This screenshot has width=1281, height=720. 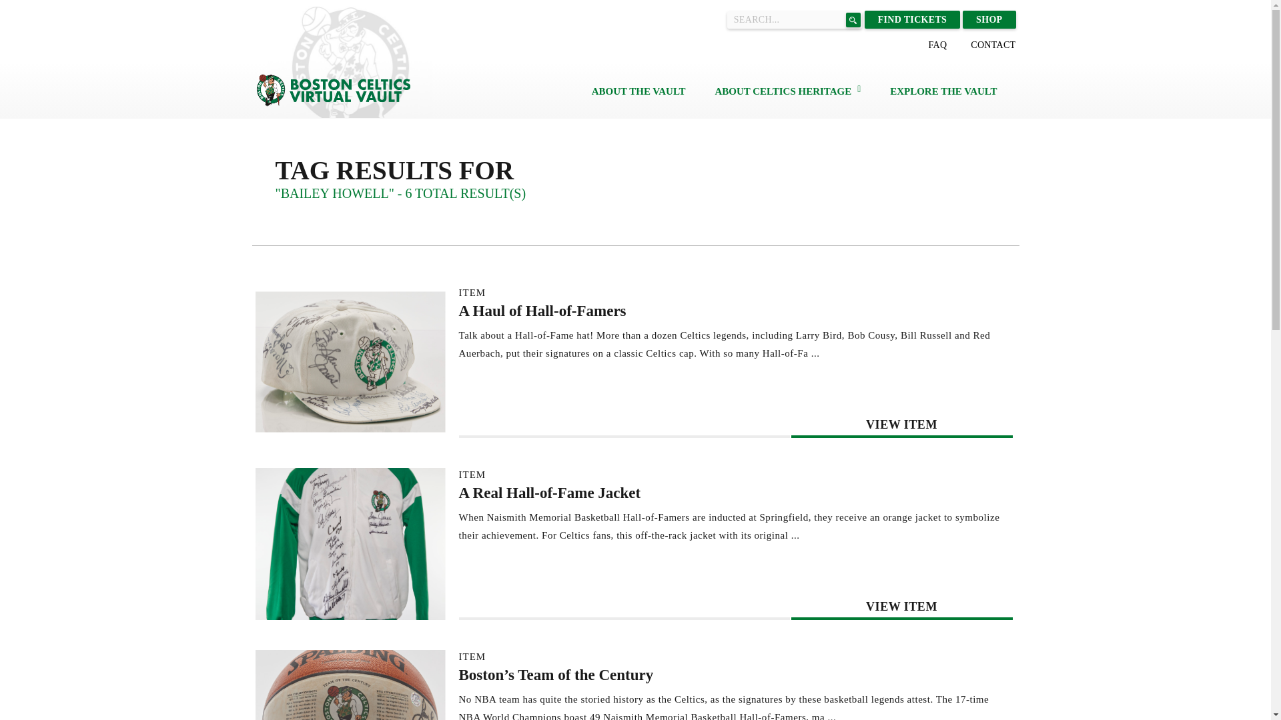 I want to click on EXPLORE THE VAULT, so click(x=943, y=91).